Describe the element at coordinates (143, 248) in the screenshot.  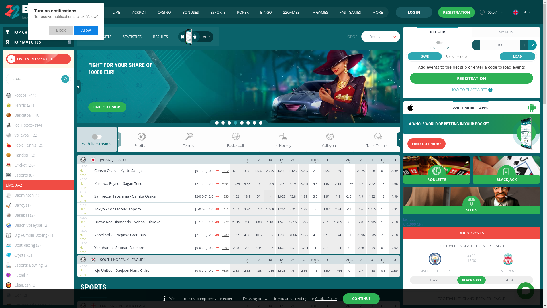
I see `Yokohama Shonan Bellmare` at that location.